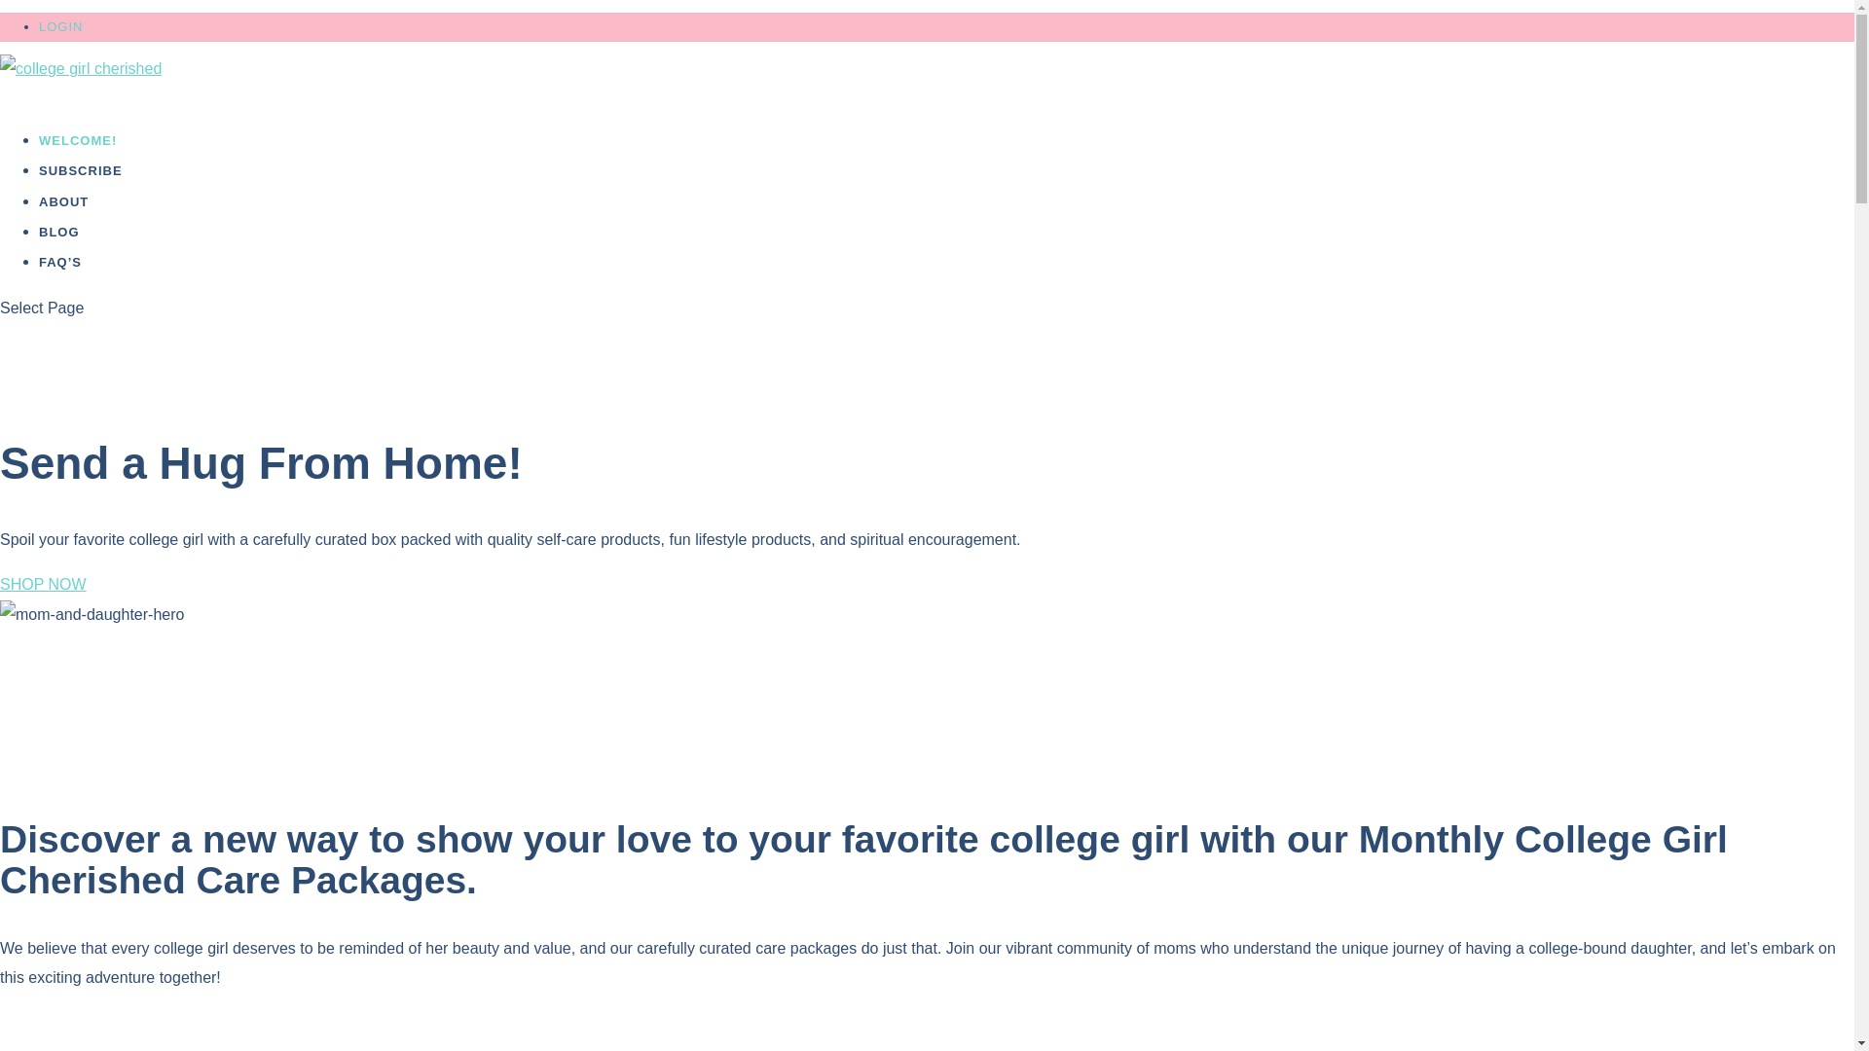 The width and height of the screenshot is (1869, 1051). Describe the element at coordinates (78, 154) in the screenshot. I see `WELCOME!` at that location.